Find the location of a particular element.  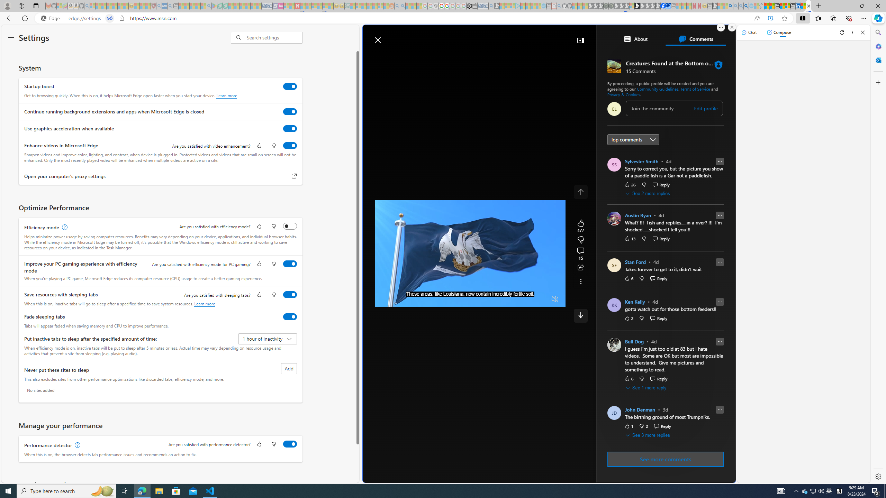

John Denman is located at coordinates (640, 410).